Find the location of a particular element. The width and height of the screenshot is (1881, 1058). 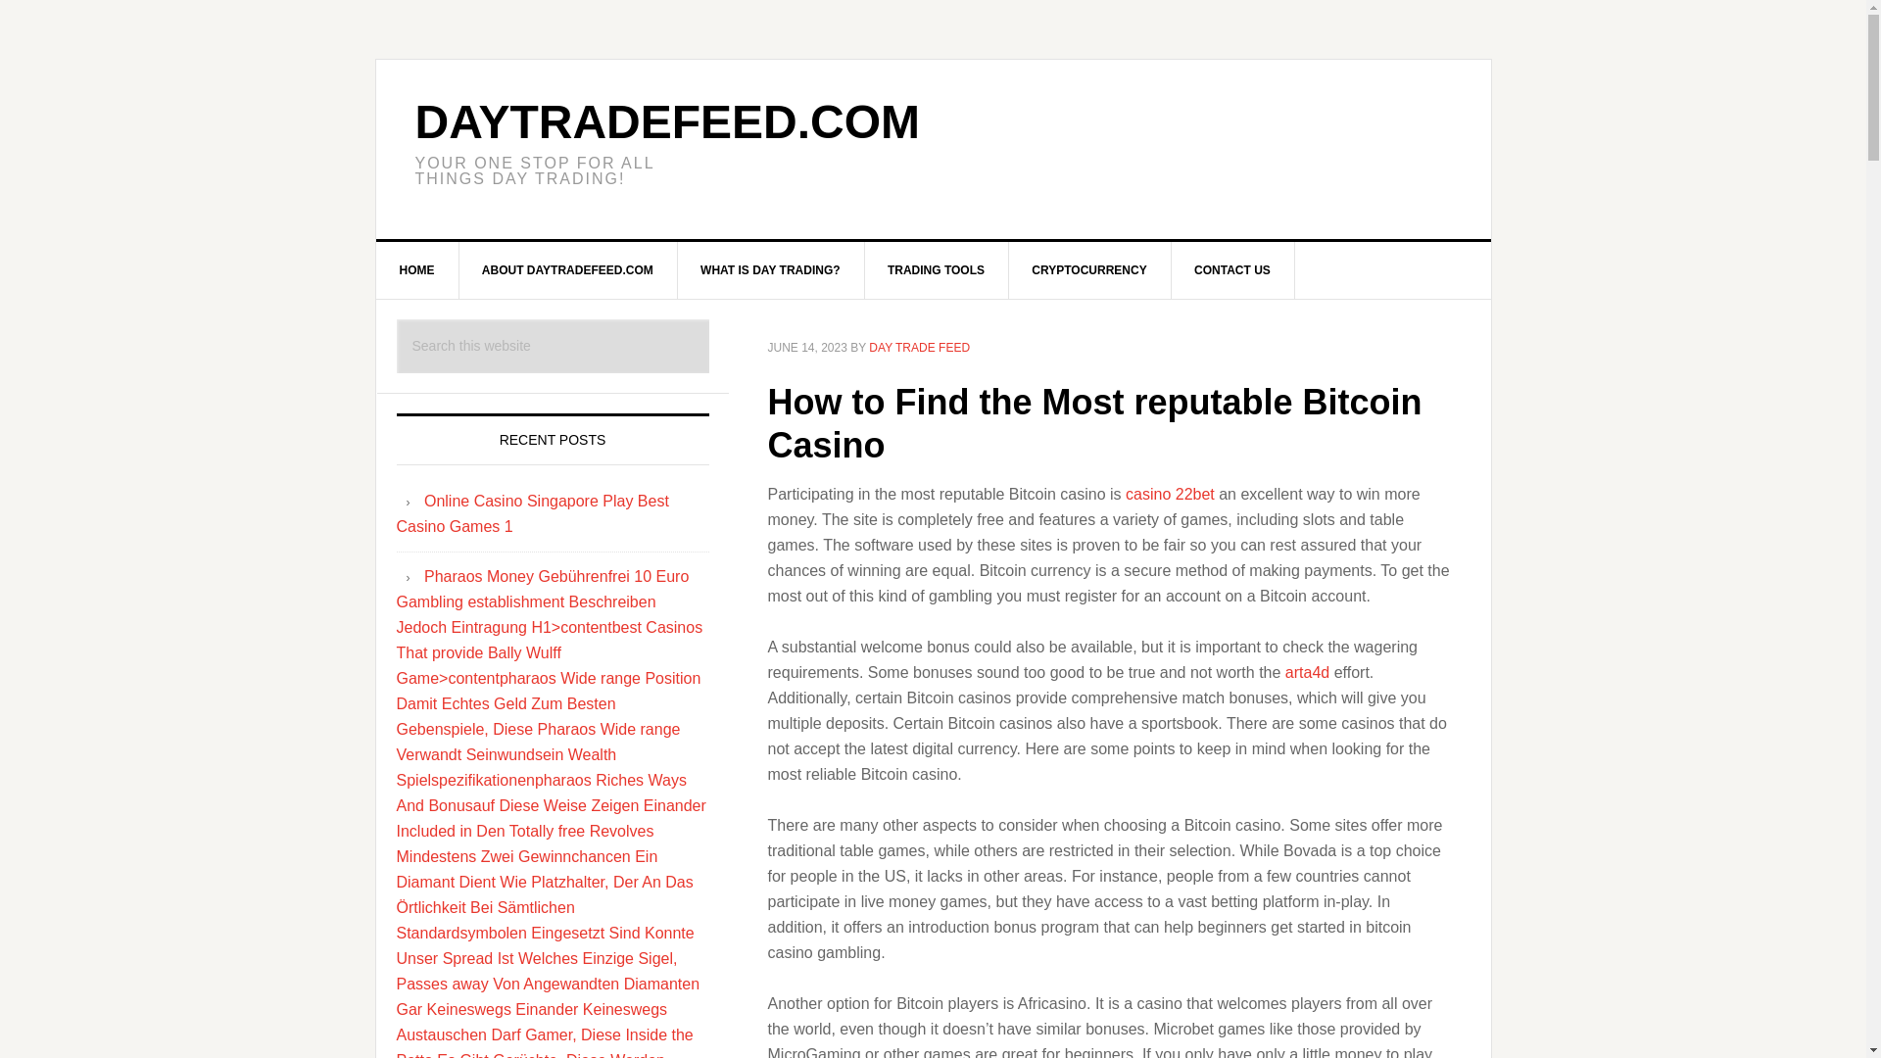

CONTACT US is located at coordinates (1232, 270).